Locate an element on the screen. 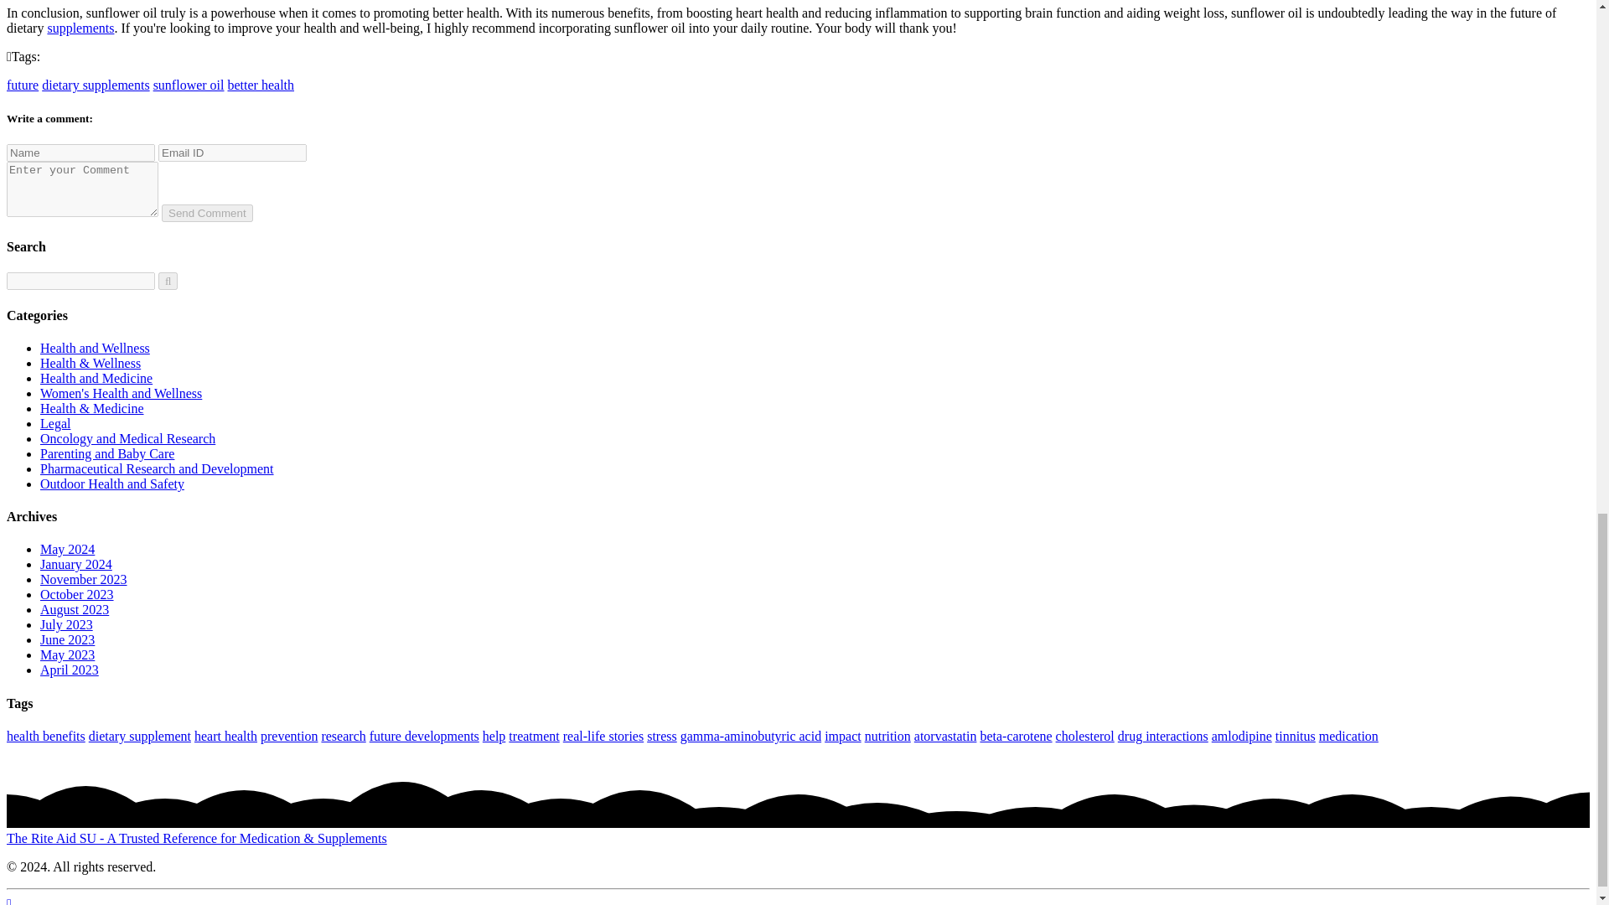 This screenshot has height=905, width=1609. October 2023 is located at coordinates (77, 594).